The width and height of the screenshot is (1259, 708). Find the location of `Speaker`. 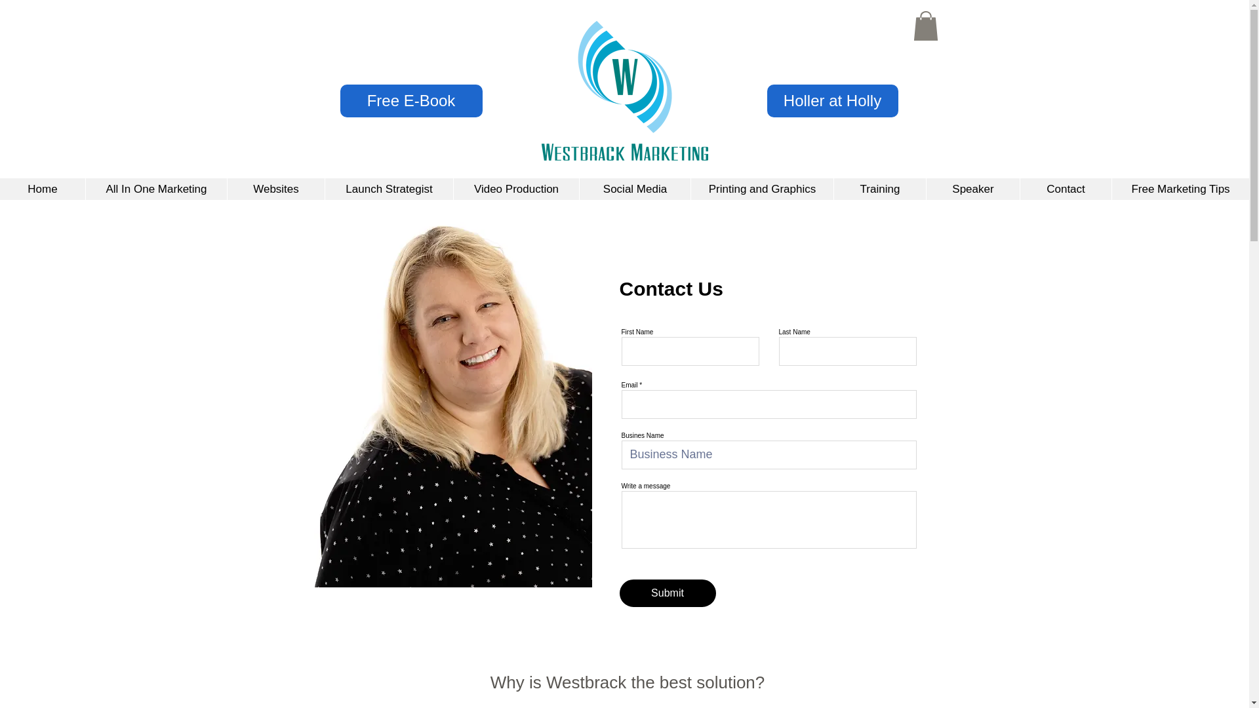

Speaker is located at coordinates (972, 189).